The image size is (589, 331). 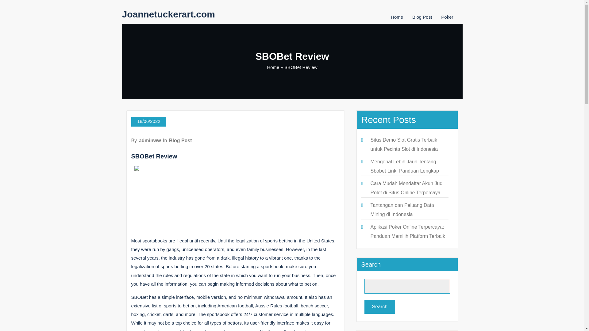 What do you see at coordinates (422, 17) in the screenshot?
I see `Blog Post` at bounding box center [422, 17].